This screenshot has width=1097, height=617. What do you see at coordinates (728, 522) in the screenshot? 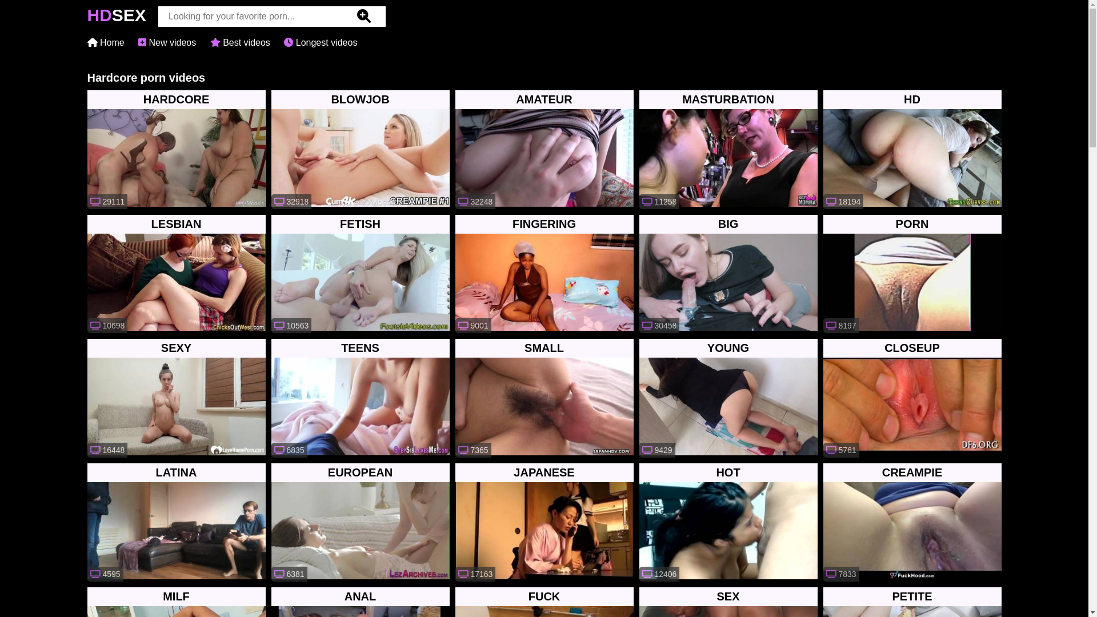
I see `12406
HOT` at bounding box center [728, 522].